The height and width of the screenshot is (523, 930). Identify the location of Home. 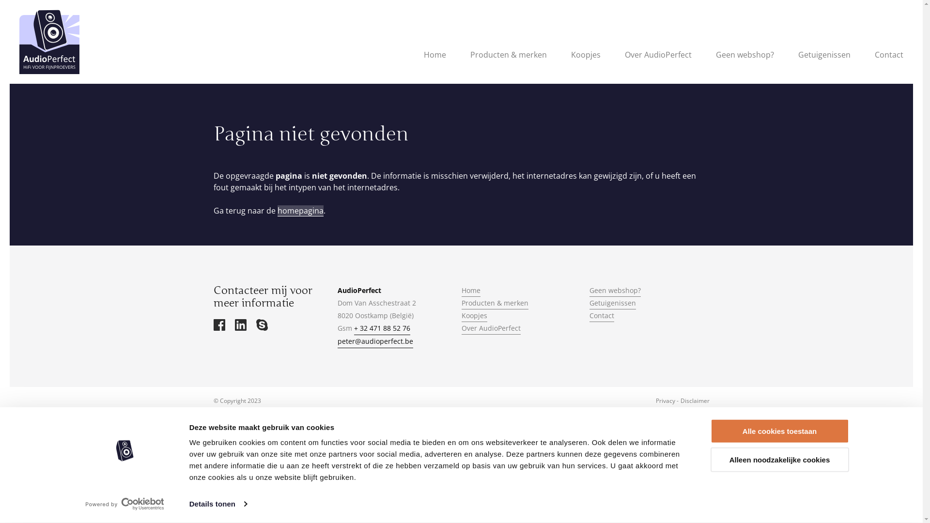
(471, 291).